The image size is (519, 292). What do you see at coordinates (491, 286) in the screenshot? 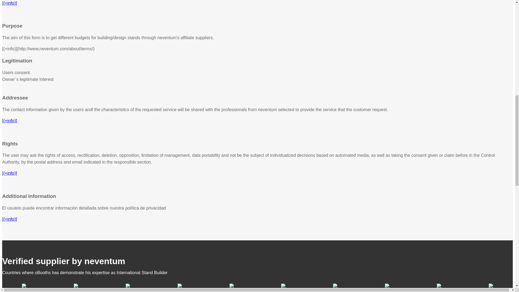
I see `Super expert in India` at bounding box center [491, 286].